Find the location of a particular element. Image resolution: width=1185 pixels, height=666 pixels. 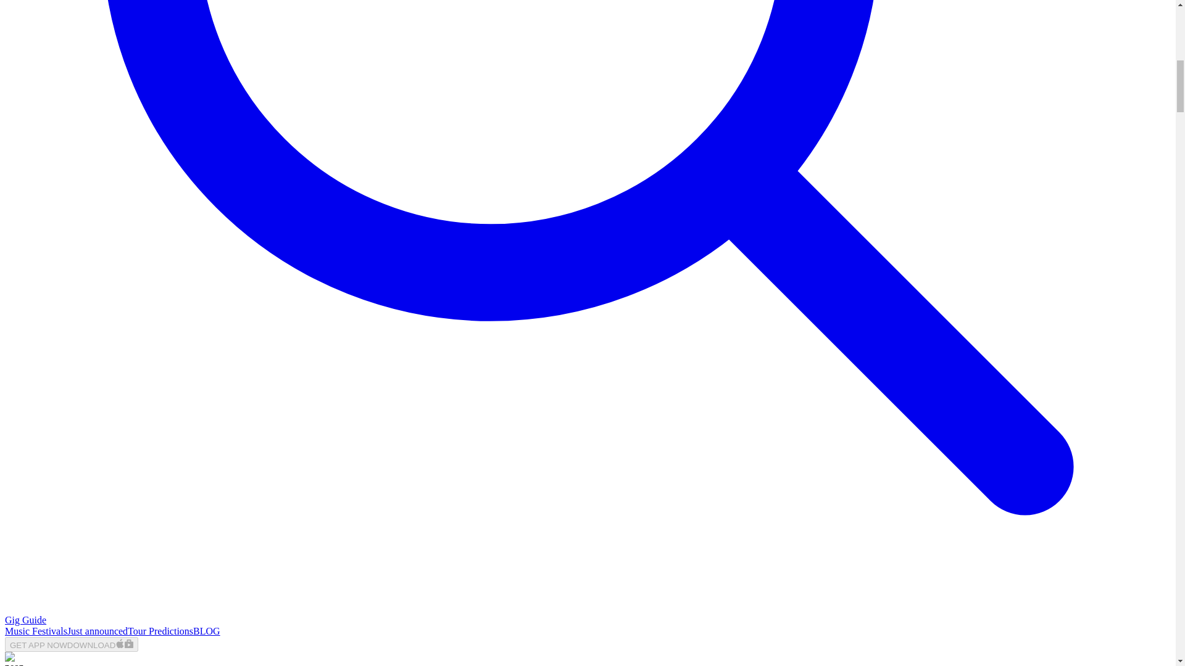

GET APP NOWDOWNLOAD is located at coordinates (72, 644).